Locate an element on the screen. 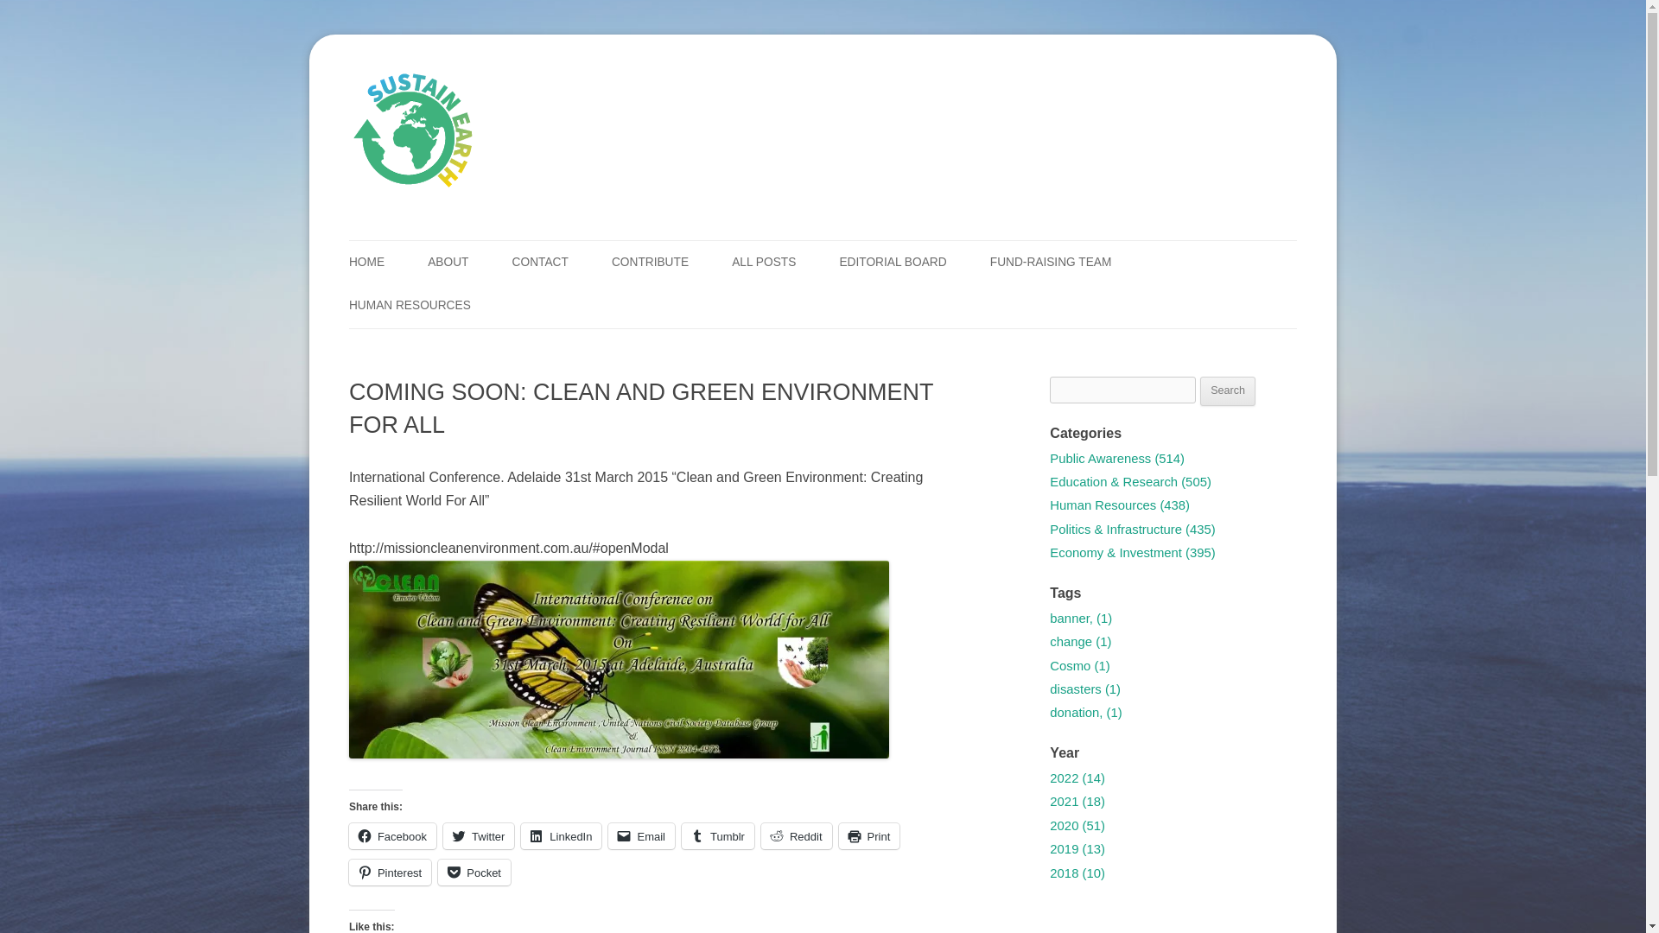 This screenshot has height=933, width=1659. Click to share on Tumblr is located at coordinates (718, 835).